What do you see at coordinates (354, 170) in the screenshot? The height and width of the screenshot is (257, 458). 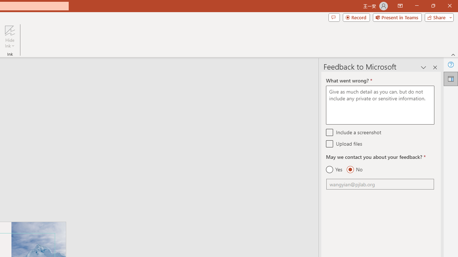 I see `No` at bounding box center [354, 170].